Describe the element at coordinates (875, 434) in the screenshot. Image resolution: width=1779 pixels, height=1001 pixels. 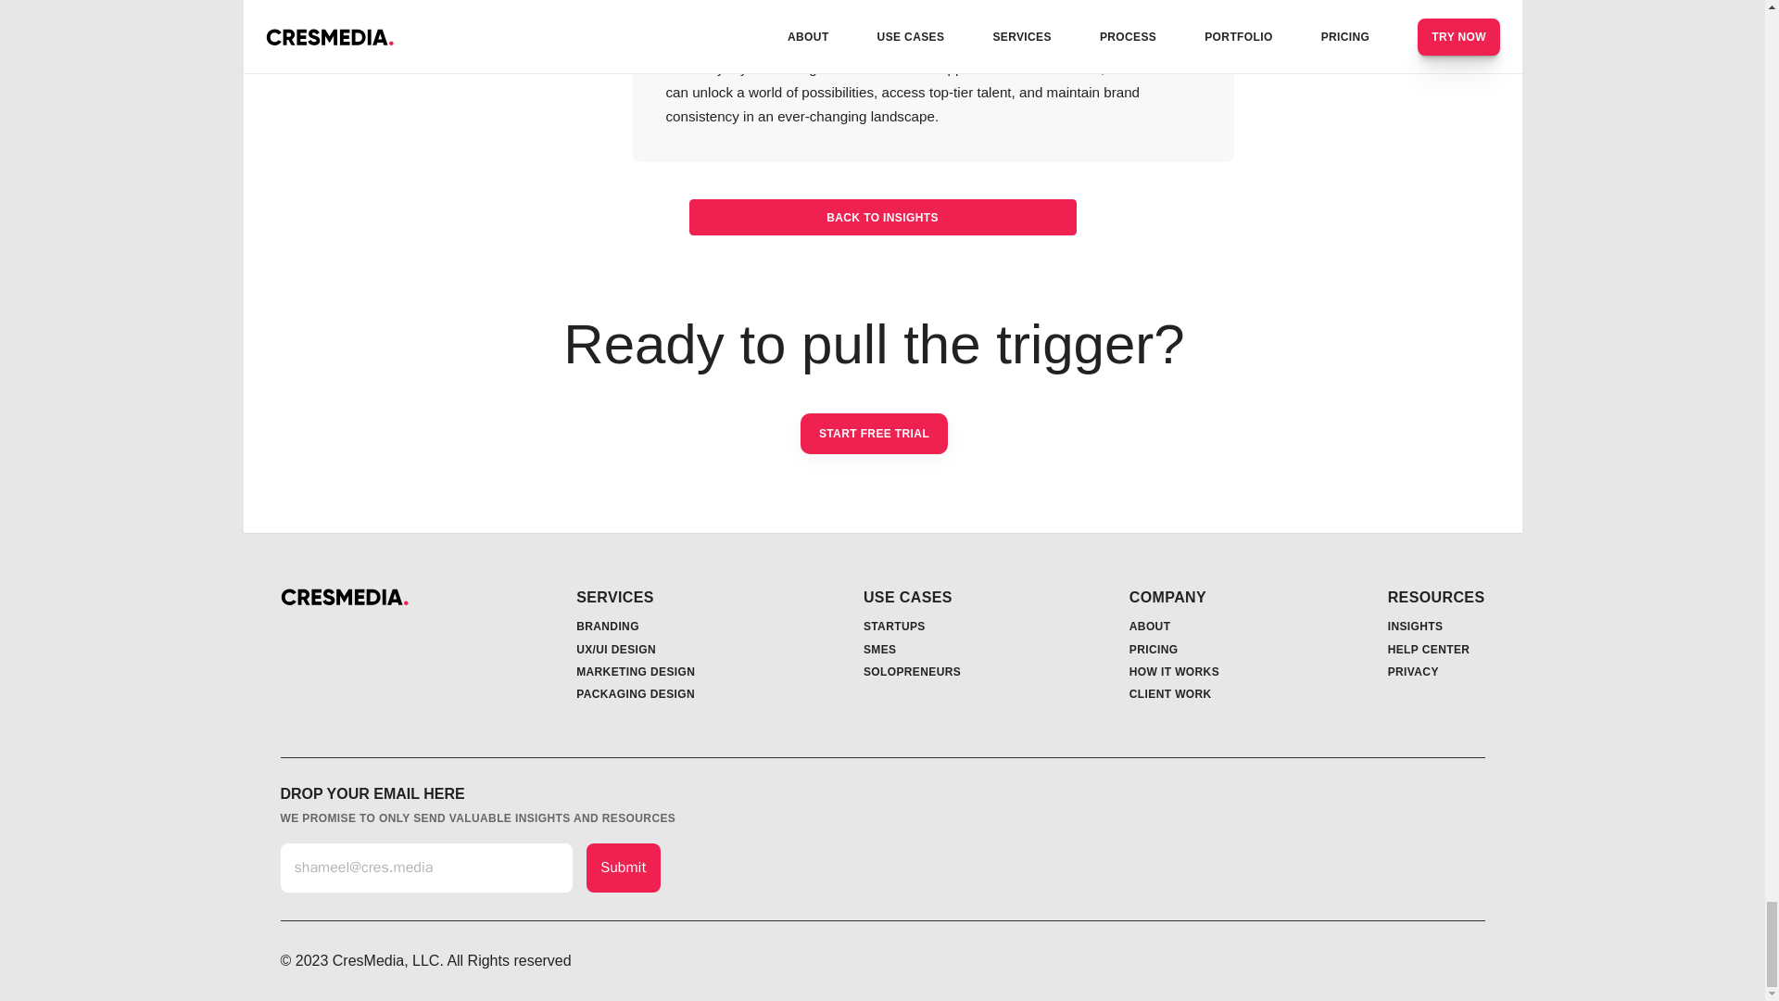
I see `START FREE TRIAL` at that location.